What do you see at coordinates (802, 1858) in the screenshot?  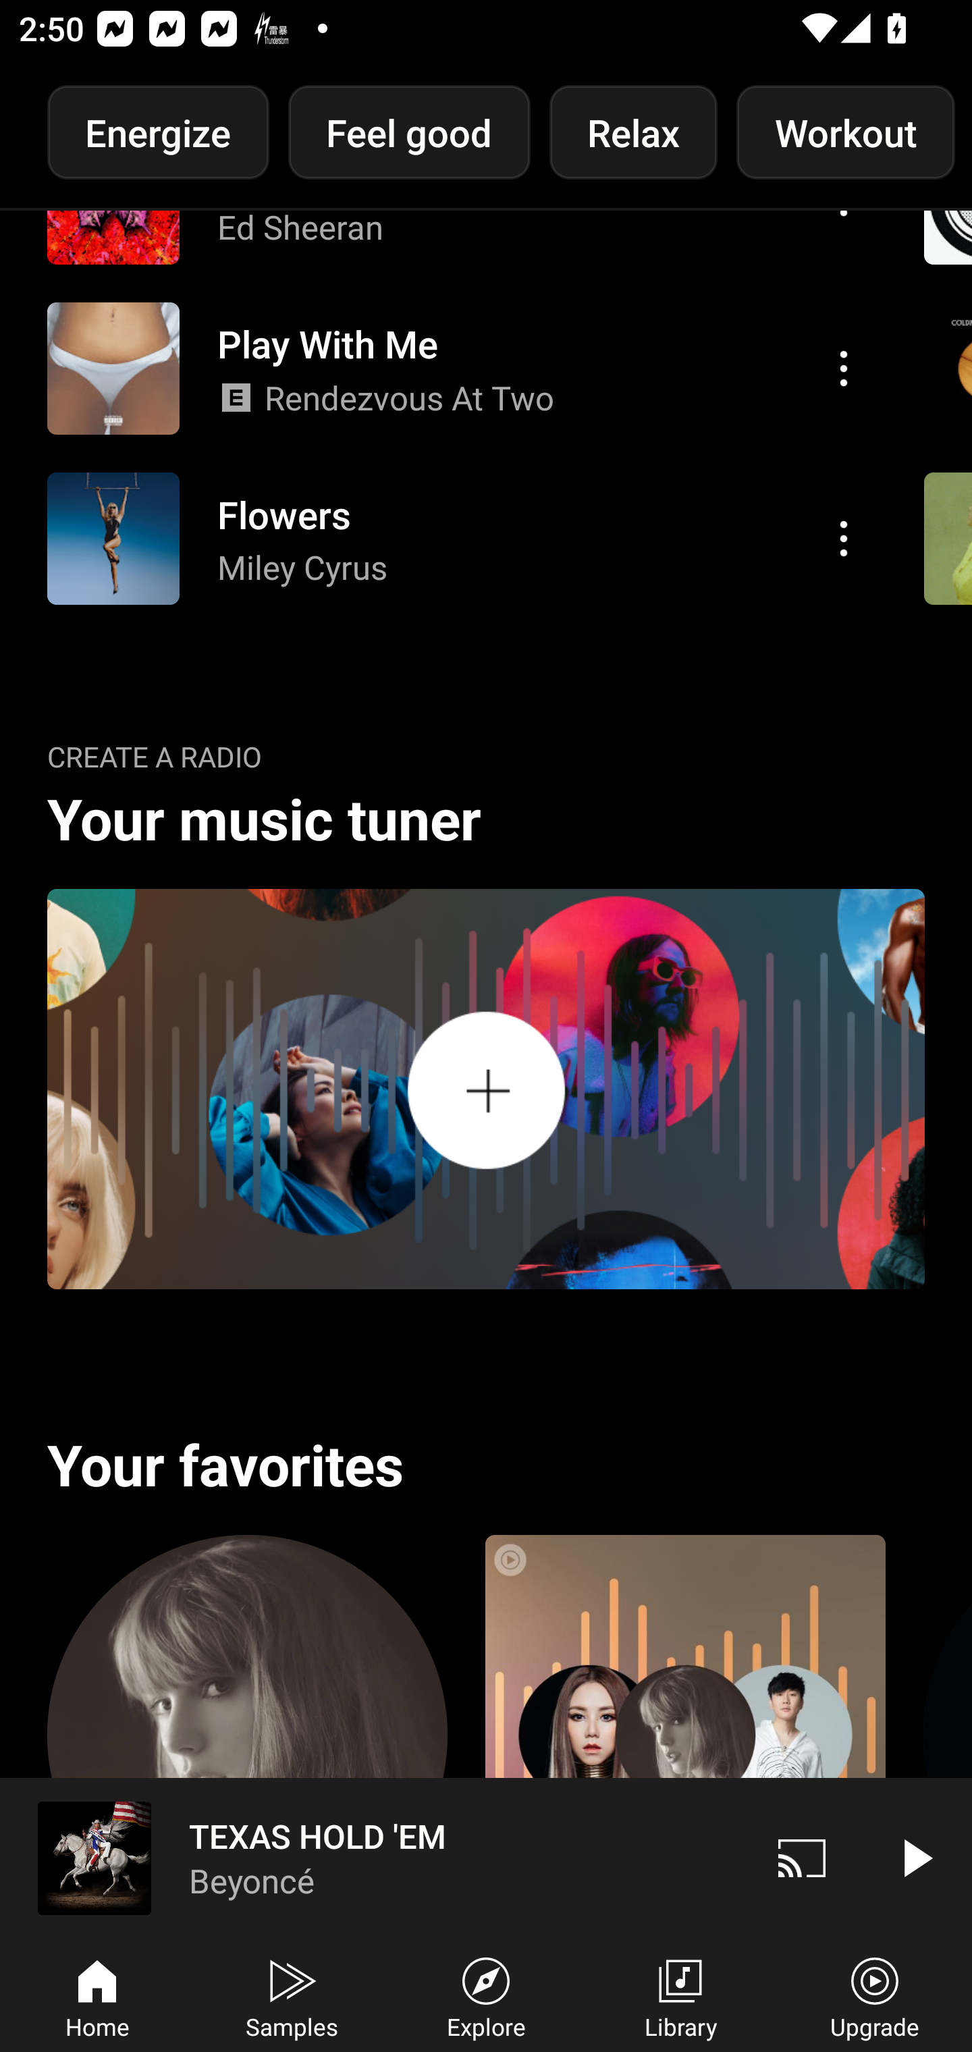 I see `Cast. Disconnected` at bounding box center [802, 1858].